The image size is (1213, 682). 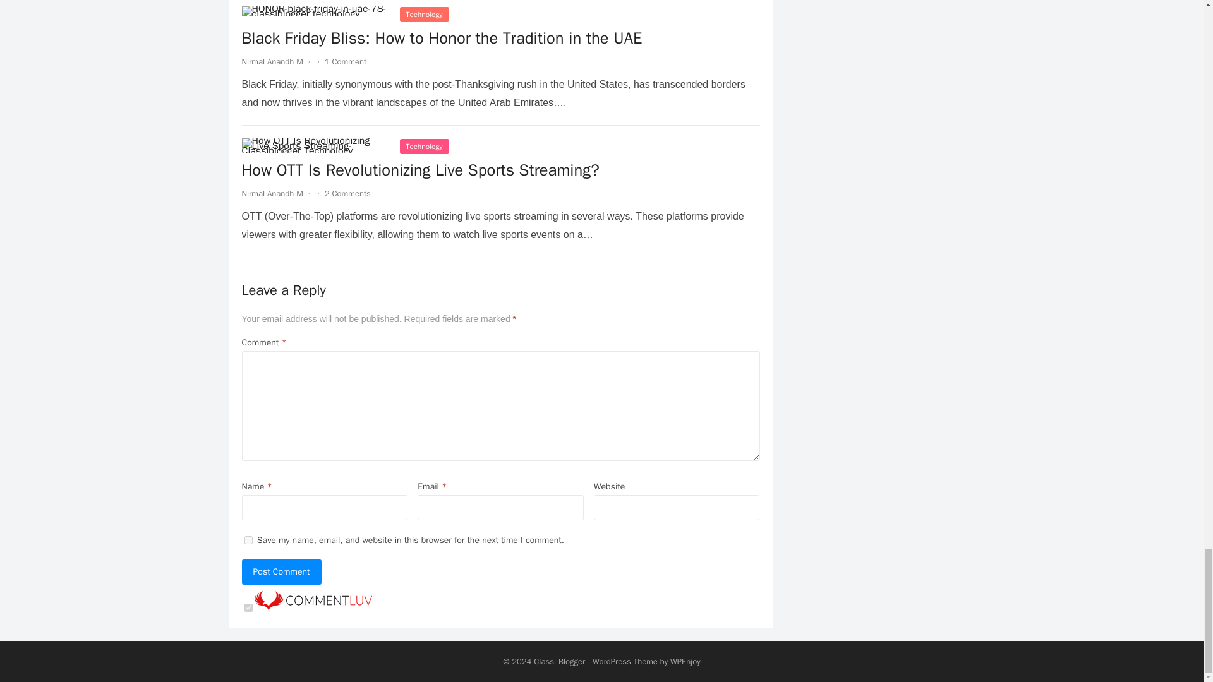 I want to click on Post Comment, so click(x=281, y=571).